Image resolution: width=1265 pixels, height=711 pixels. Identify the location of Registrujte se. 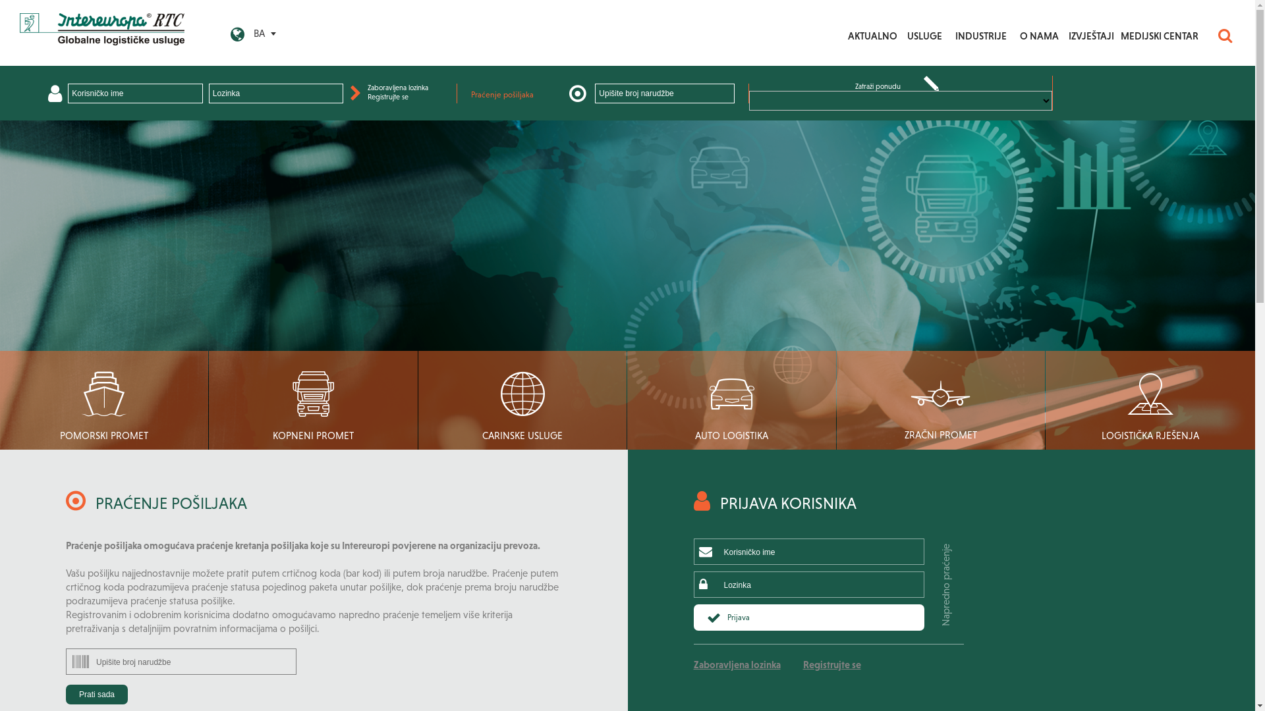
(388, 97).